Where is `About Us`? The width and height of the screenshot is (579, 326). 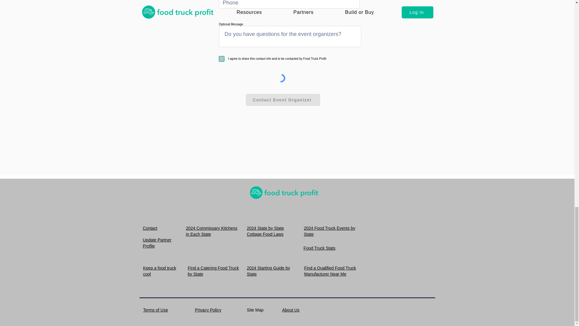 About Us is located at coordinates (291, 310).